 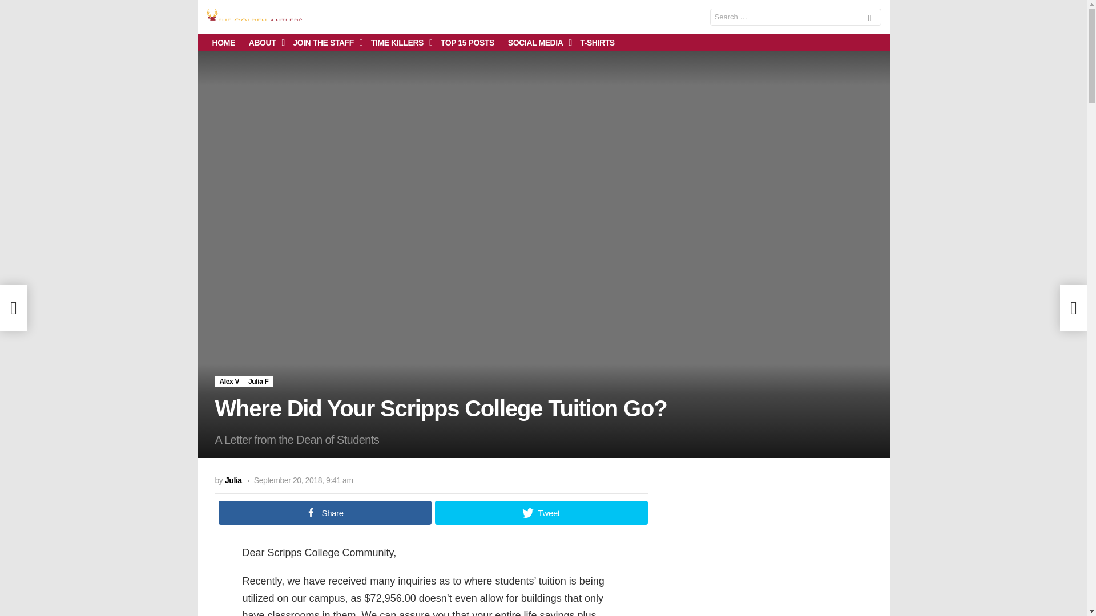 What do you see at coordinates (541, 513) in the screenshot?
I see `Tweet` at bounding box center [541, 513].